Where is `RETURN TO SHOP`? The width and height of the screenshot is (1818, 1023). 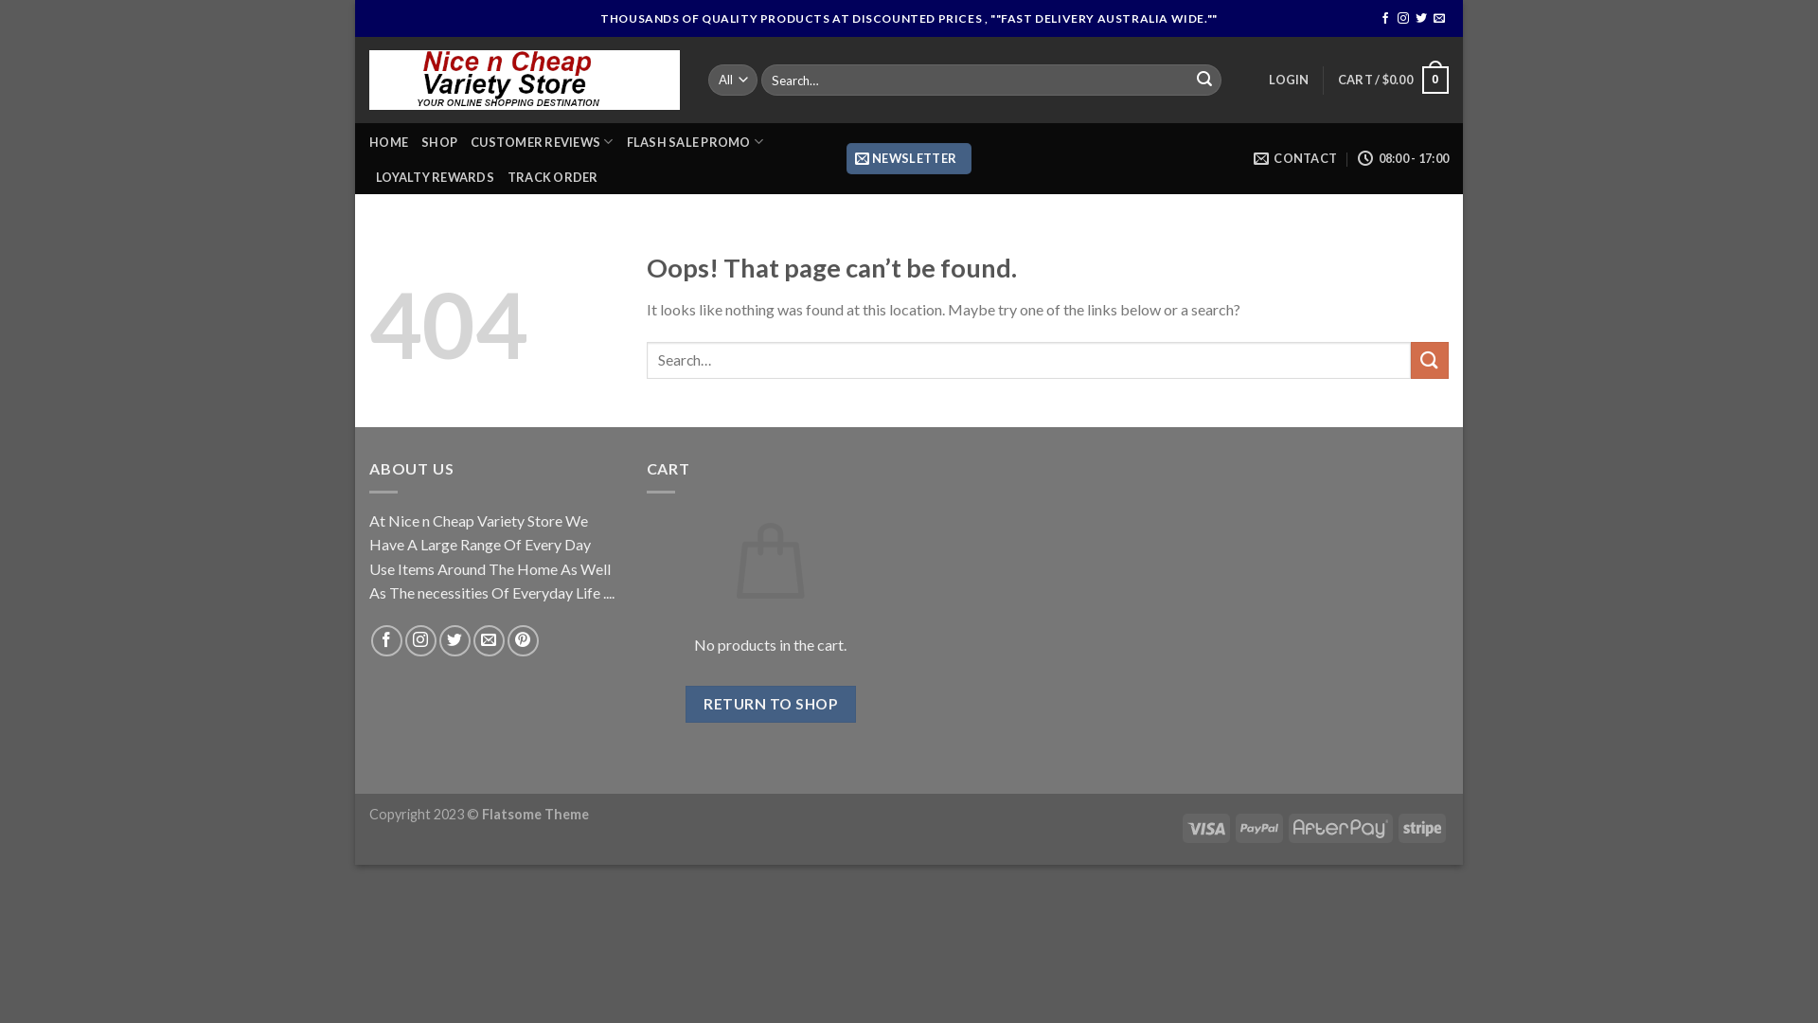
RETURN TO SHOP is located at coordinates (771, 705).